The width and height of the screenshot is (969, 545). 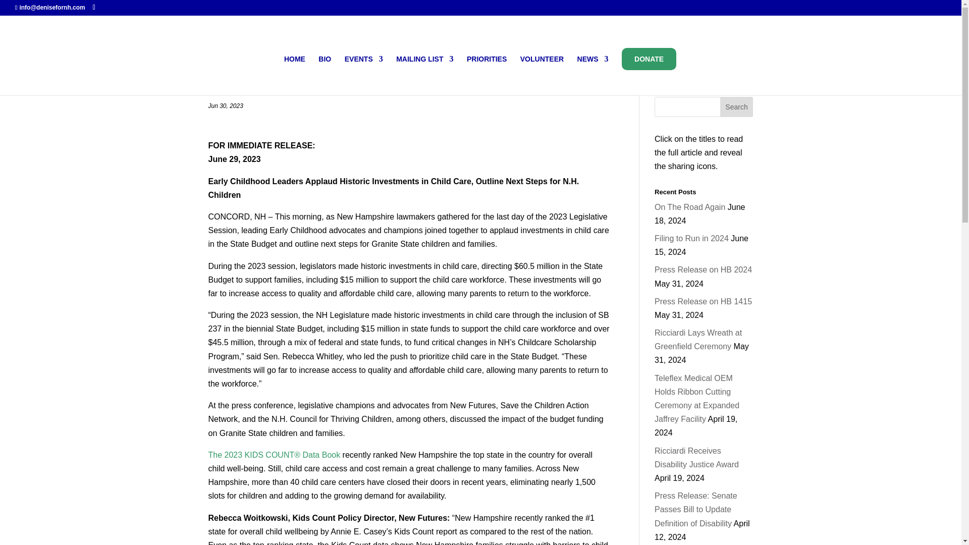 I want to click on MAILING LIST, so click(x=425, y=76).